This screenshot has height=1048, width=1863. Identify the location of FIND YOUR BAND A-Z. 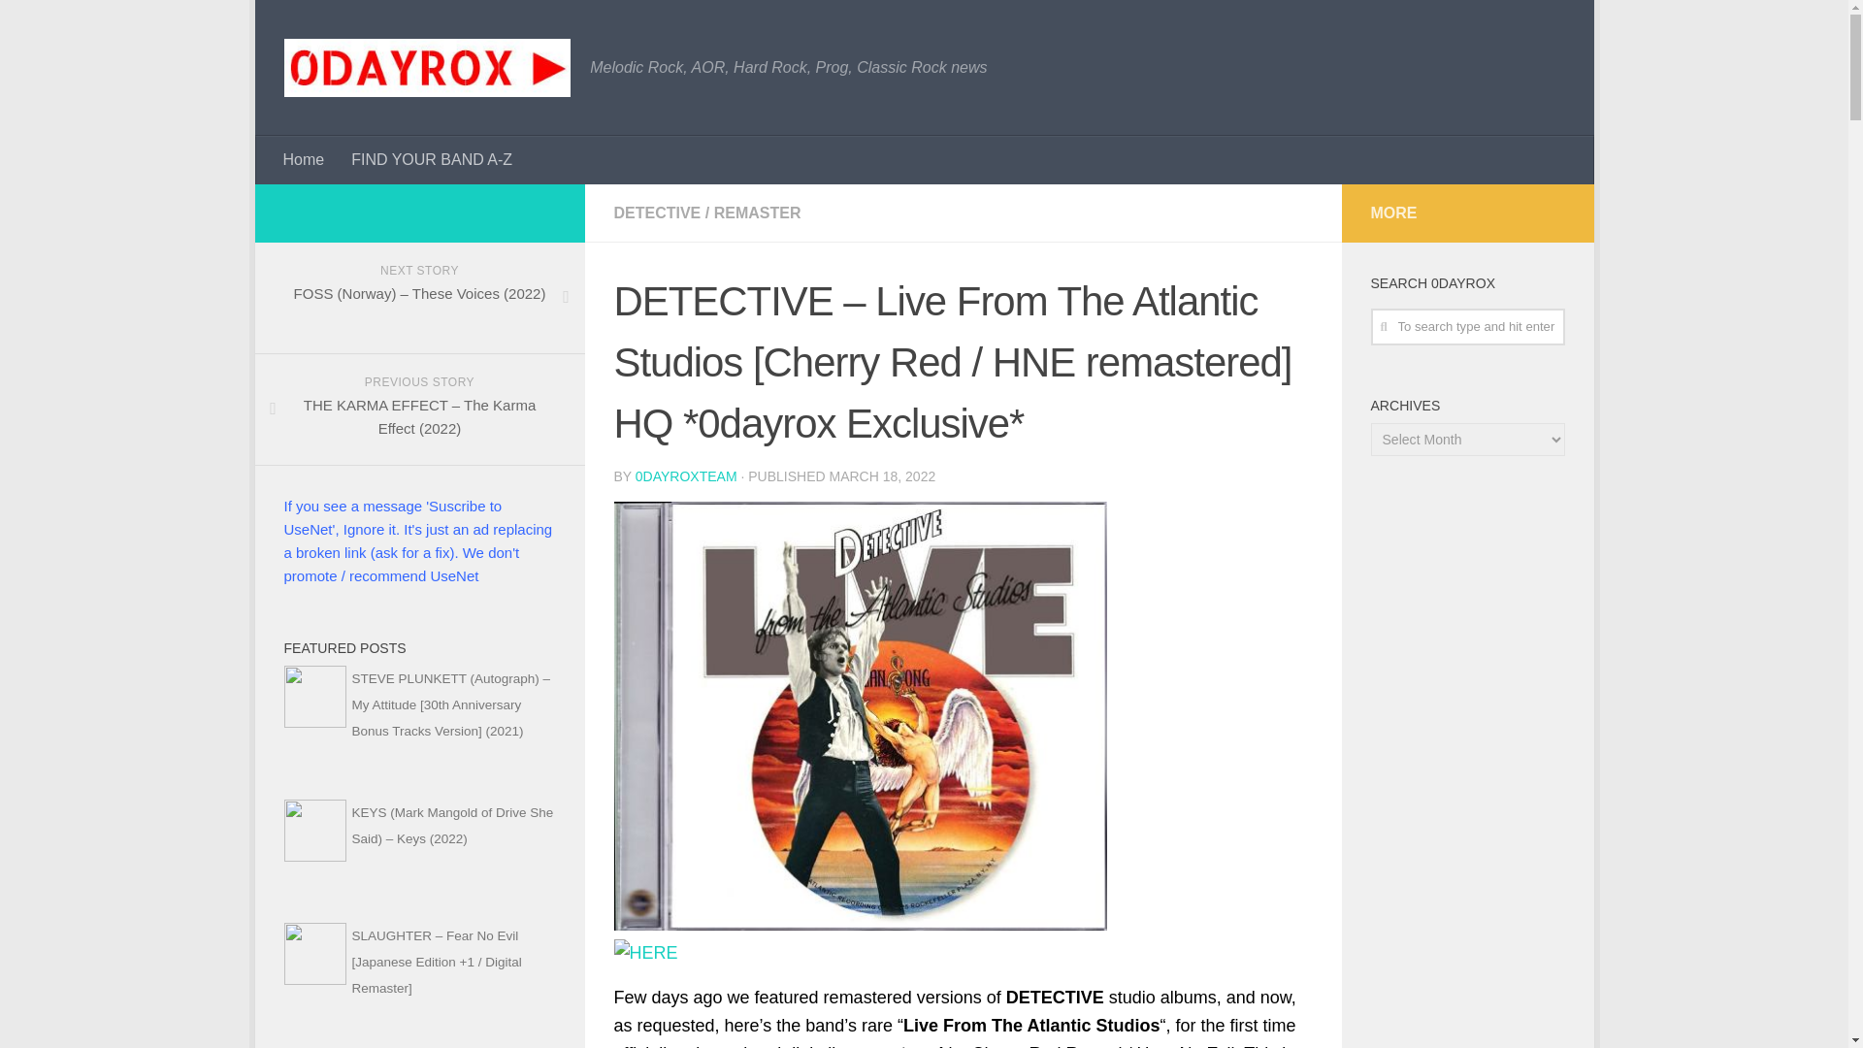
(431, 160).